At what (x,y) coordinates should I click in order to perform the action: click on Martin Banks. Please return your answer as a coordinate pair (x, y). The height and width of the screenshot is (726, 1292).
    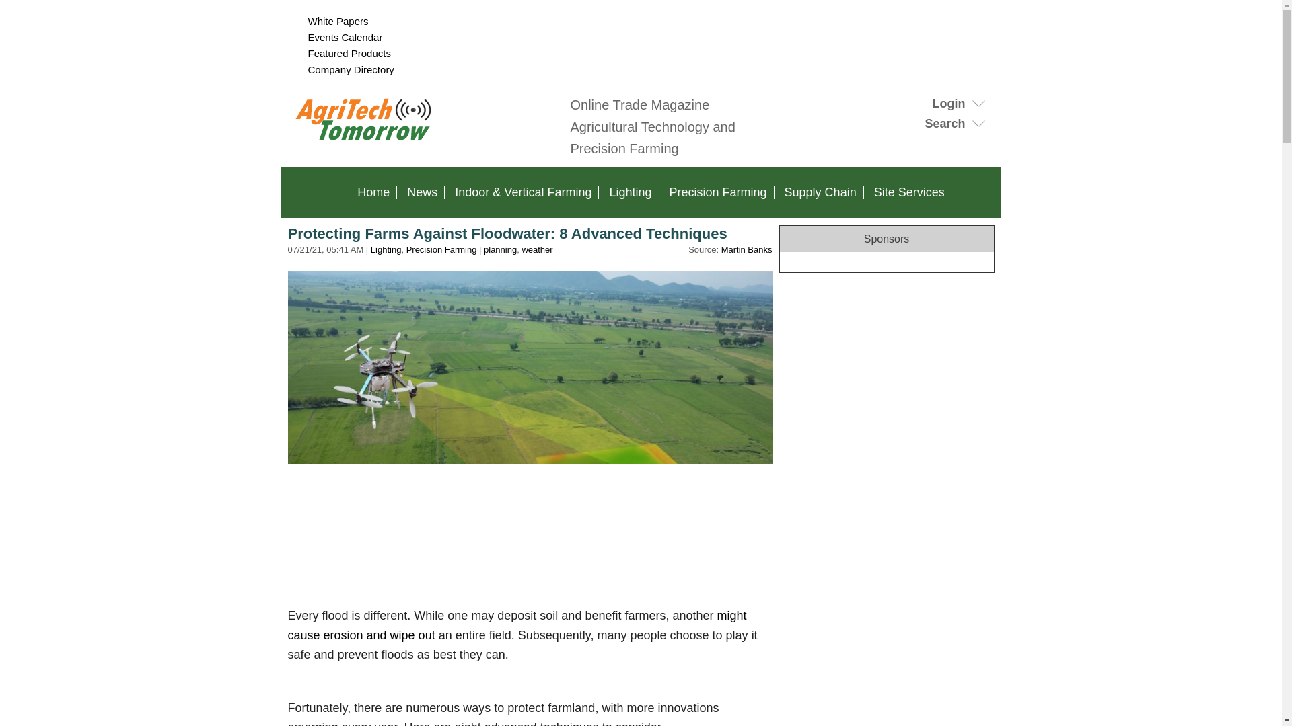
    Looking at the image, I should click on (747, 249).